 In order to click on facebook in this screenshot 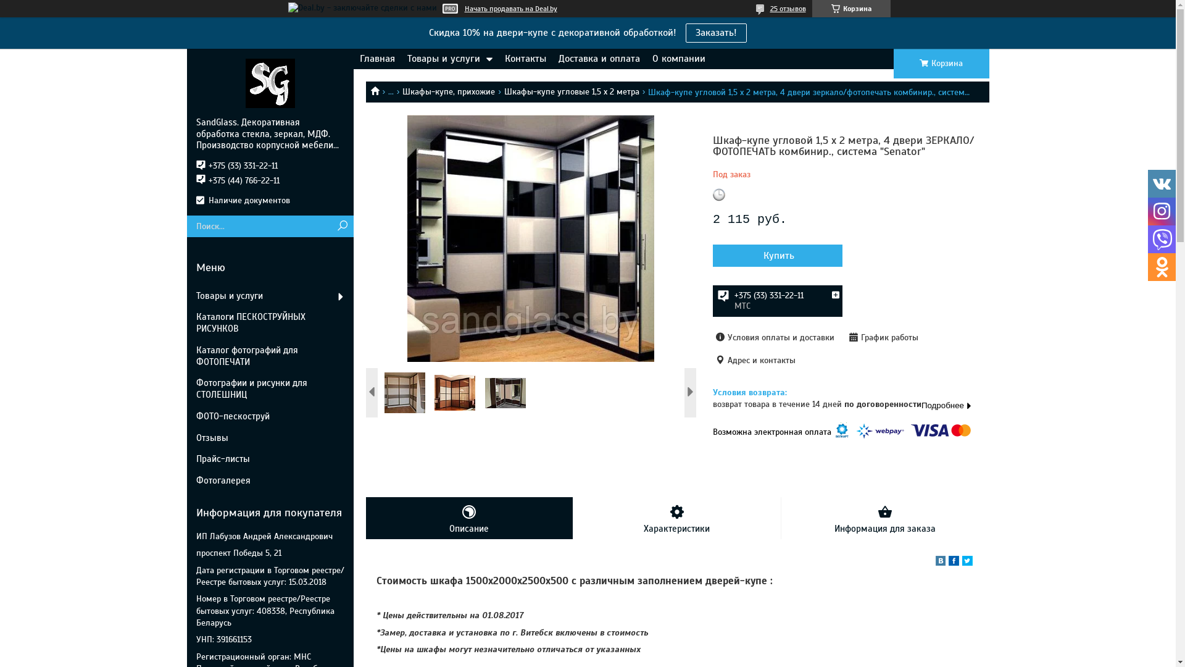, I will do `click(953, 562)`.